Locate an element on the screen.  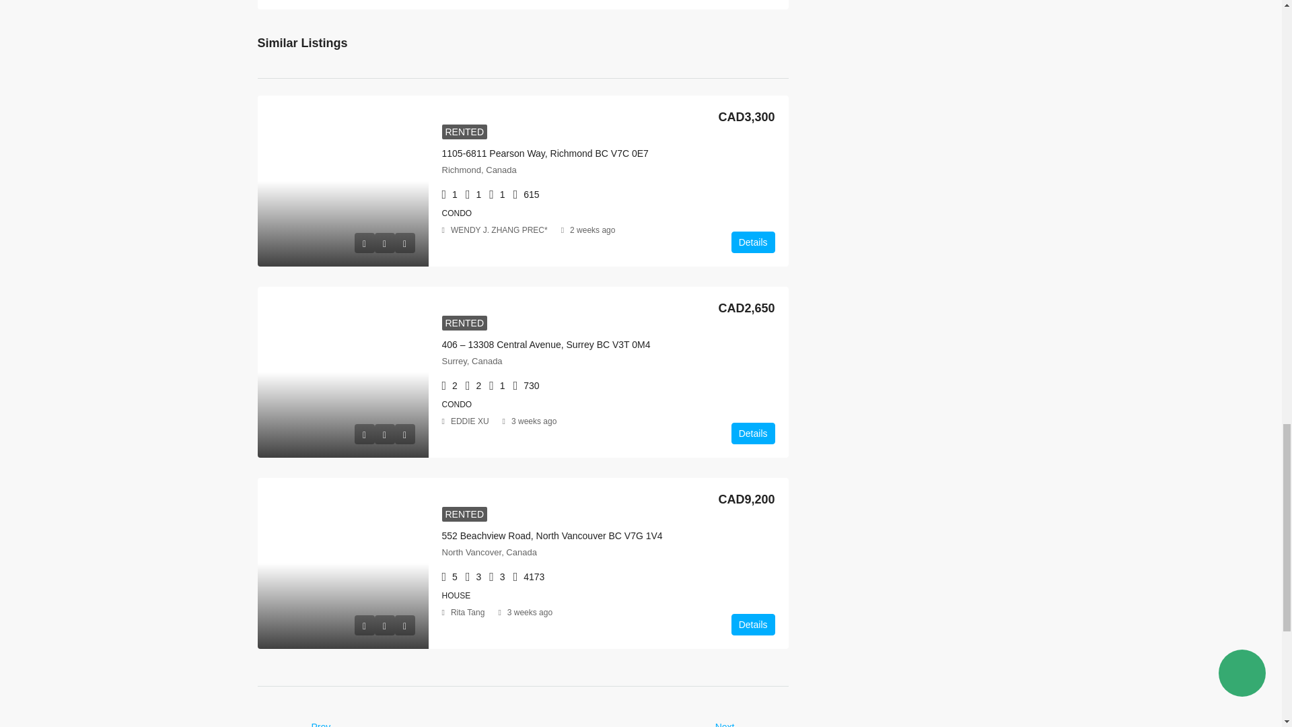
Preview is located at coordinates (364, 434).